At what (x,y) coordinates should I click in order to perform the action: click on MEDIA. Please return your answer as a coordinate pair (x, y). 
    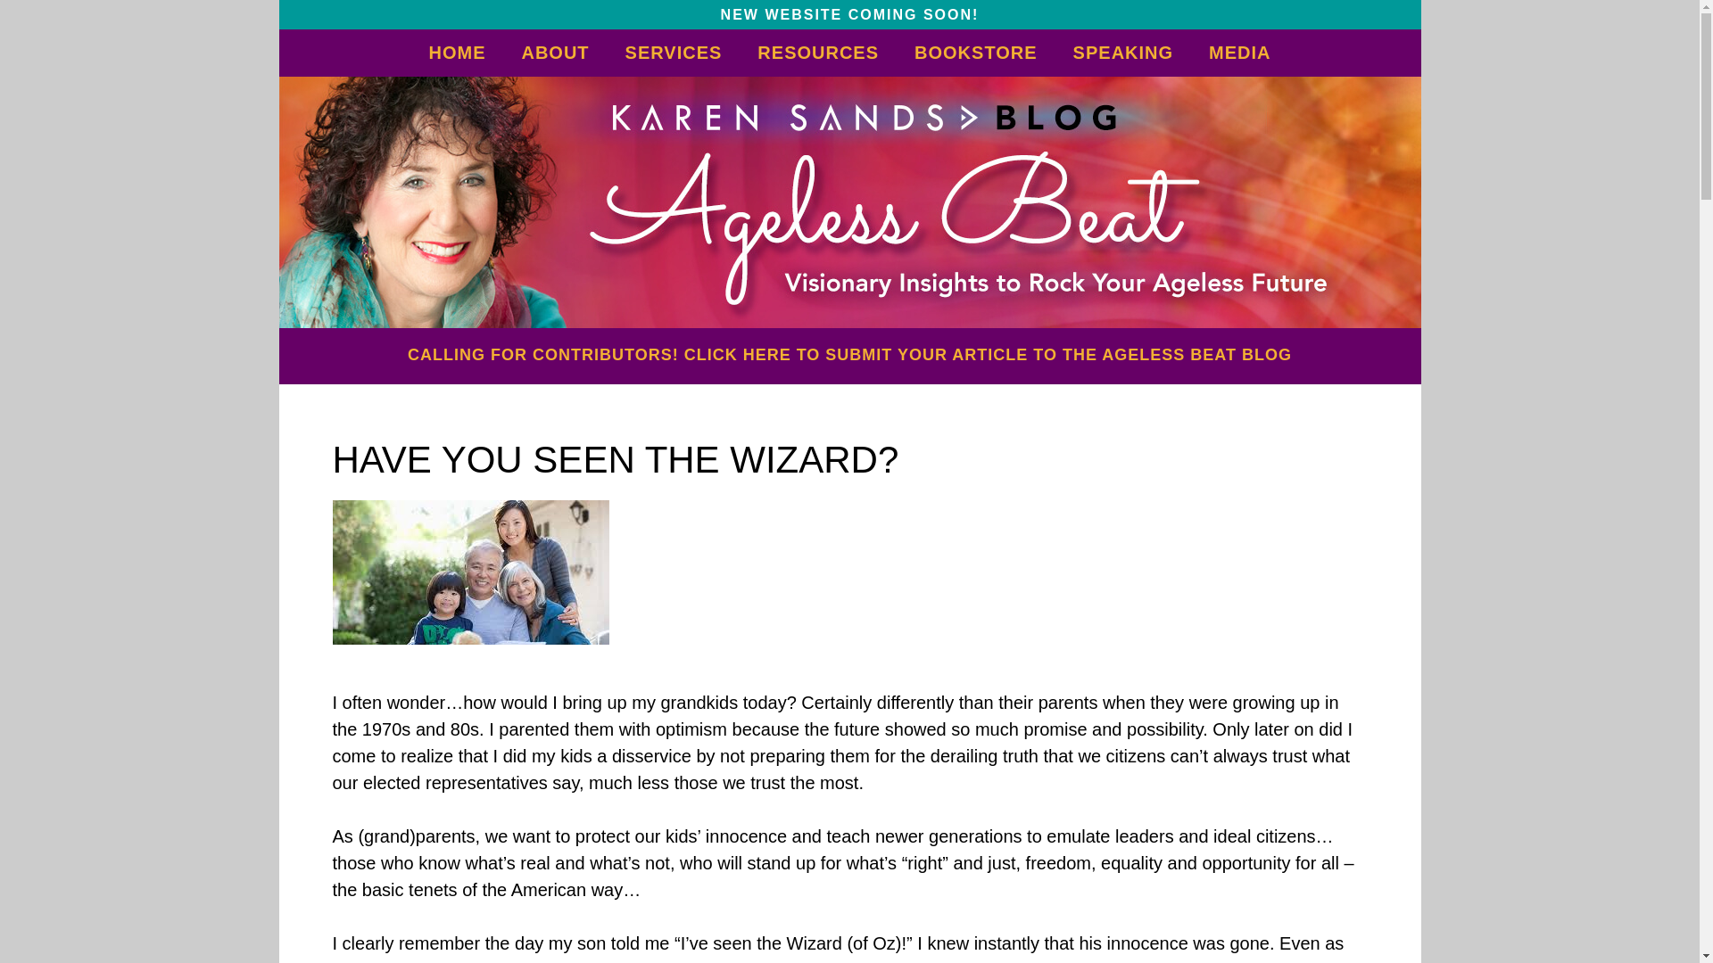
    Looking at the image, I should click on (1238, 52).